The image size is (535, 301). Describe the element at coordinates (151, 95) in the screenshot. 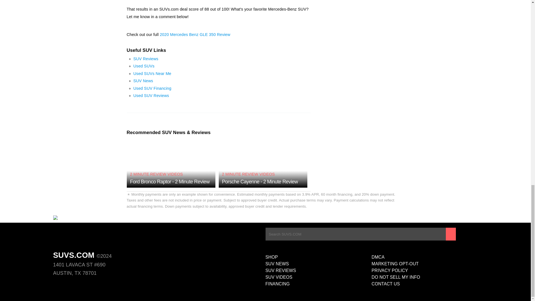

I see `Used SUV Reviews` at that location.